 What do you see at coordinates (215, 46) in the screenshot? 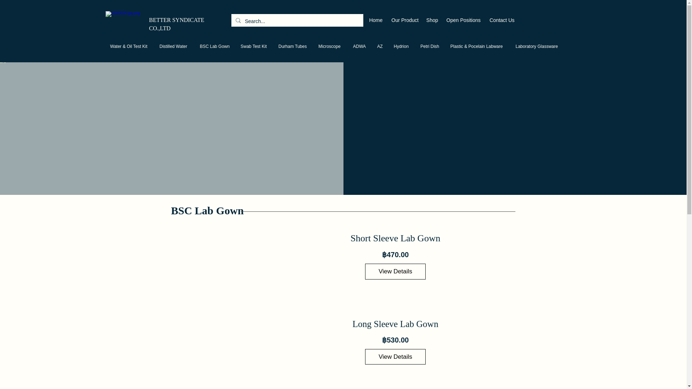
I see `BSC Lab Gown` at bounding box center [215, 46].